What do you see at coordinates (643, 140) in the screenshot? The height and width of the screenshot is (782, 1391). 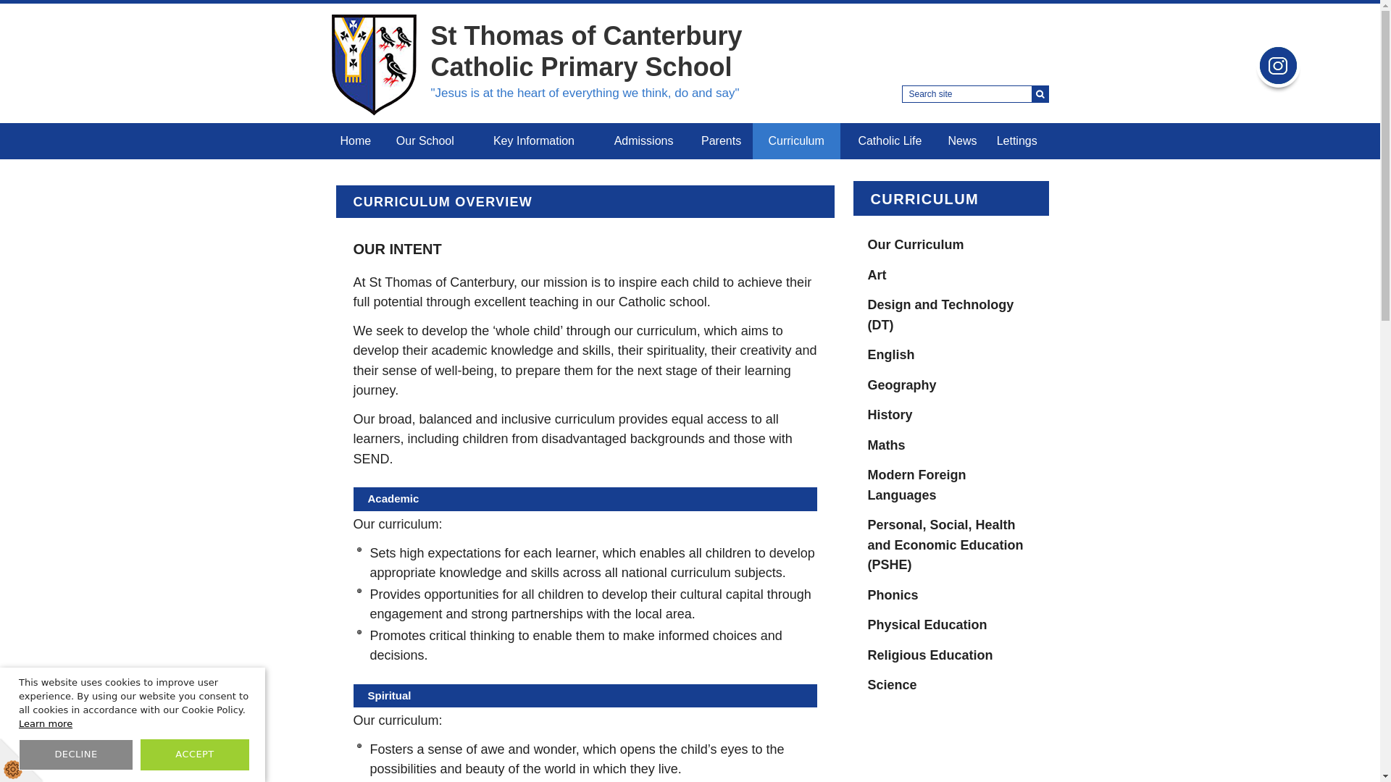 I see `Admissions` at bounding box center [643, 140].